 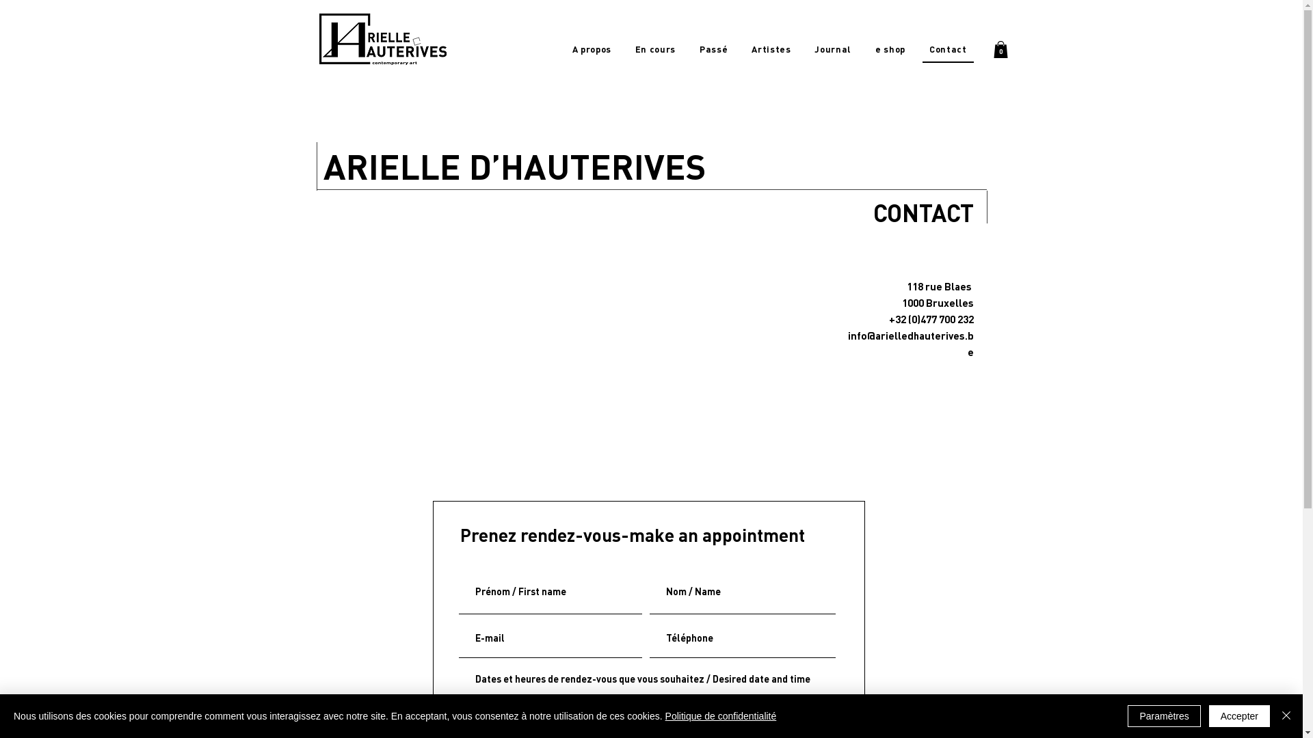 What do you see at coordinates (592, 49) in the screenshot?
I see `A propos` at bounding box center [592, 49].